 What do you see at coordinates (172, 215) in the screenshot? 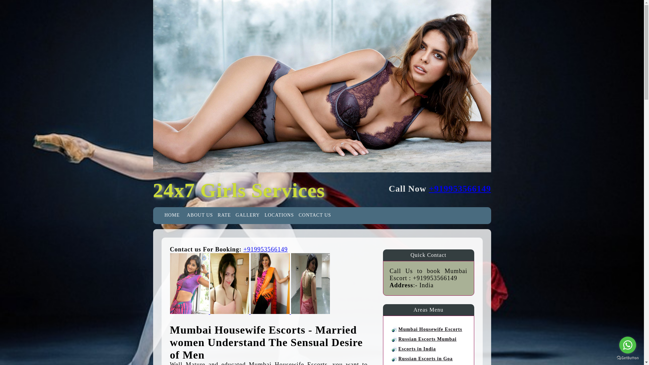
I see `HOME` at bounding box center [172, 215].